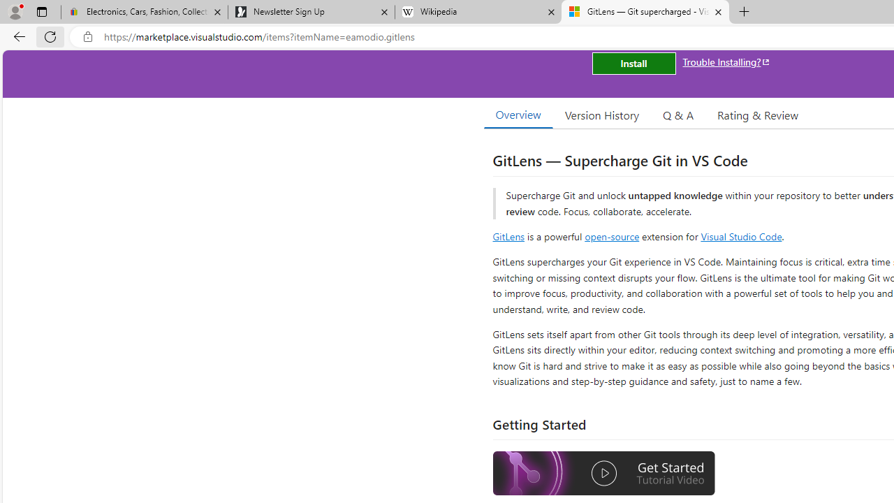 The height and width of the screenshot is (503, 894). What do you see at coordinates (633, 63) in the screenshot?
I see `Install` at bounding box center [633, 63].